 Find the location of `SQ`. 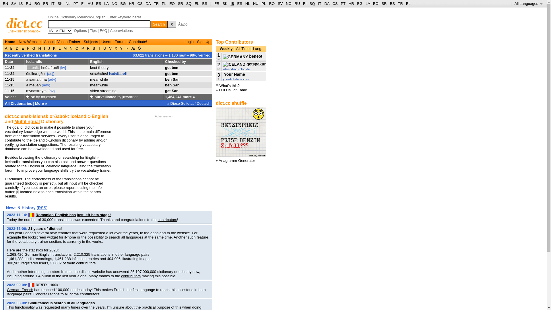

SQ is located at coordinates (189, 3).